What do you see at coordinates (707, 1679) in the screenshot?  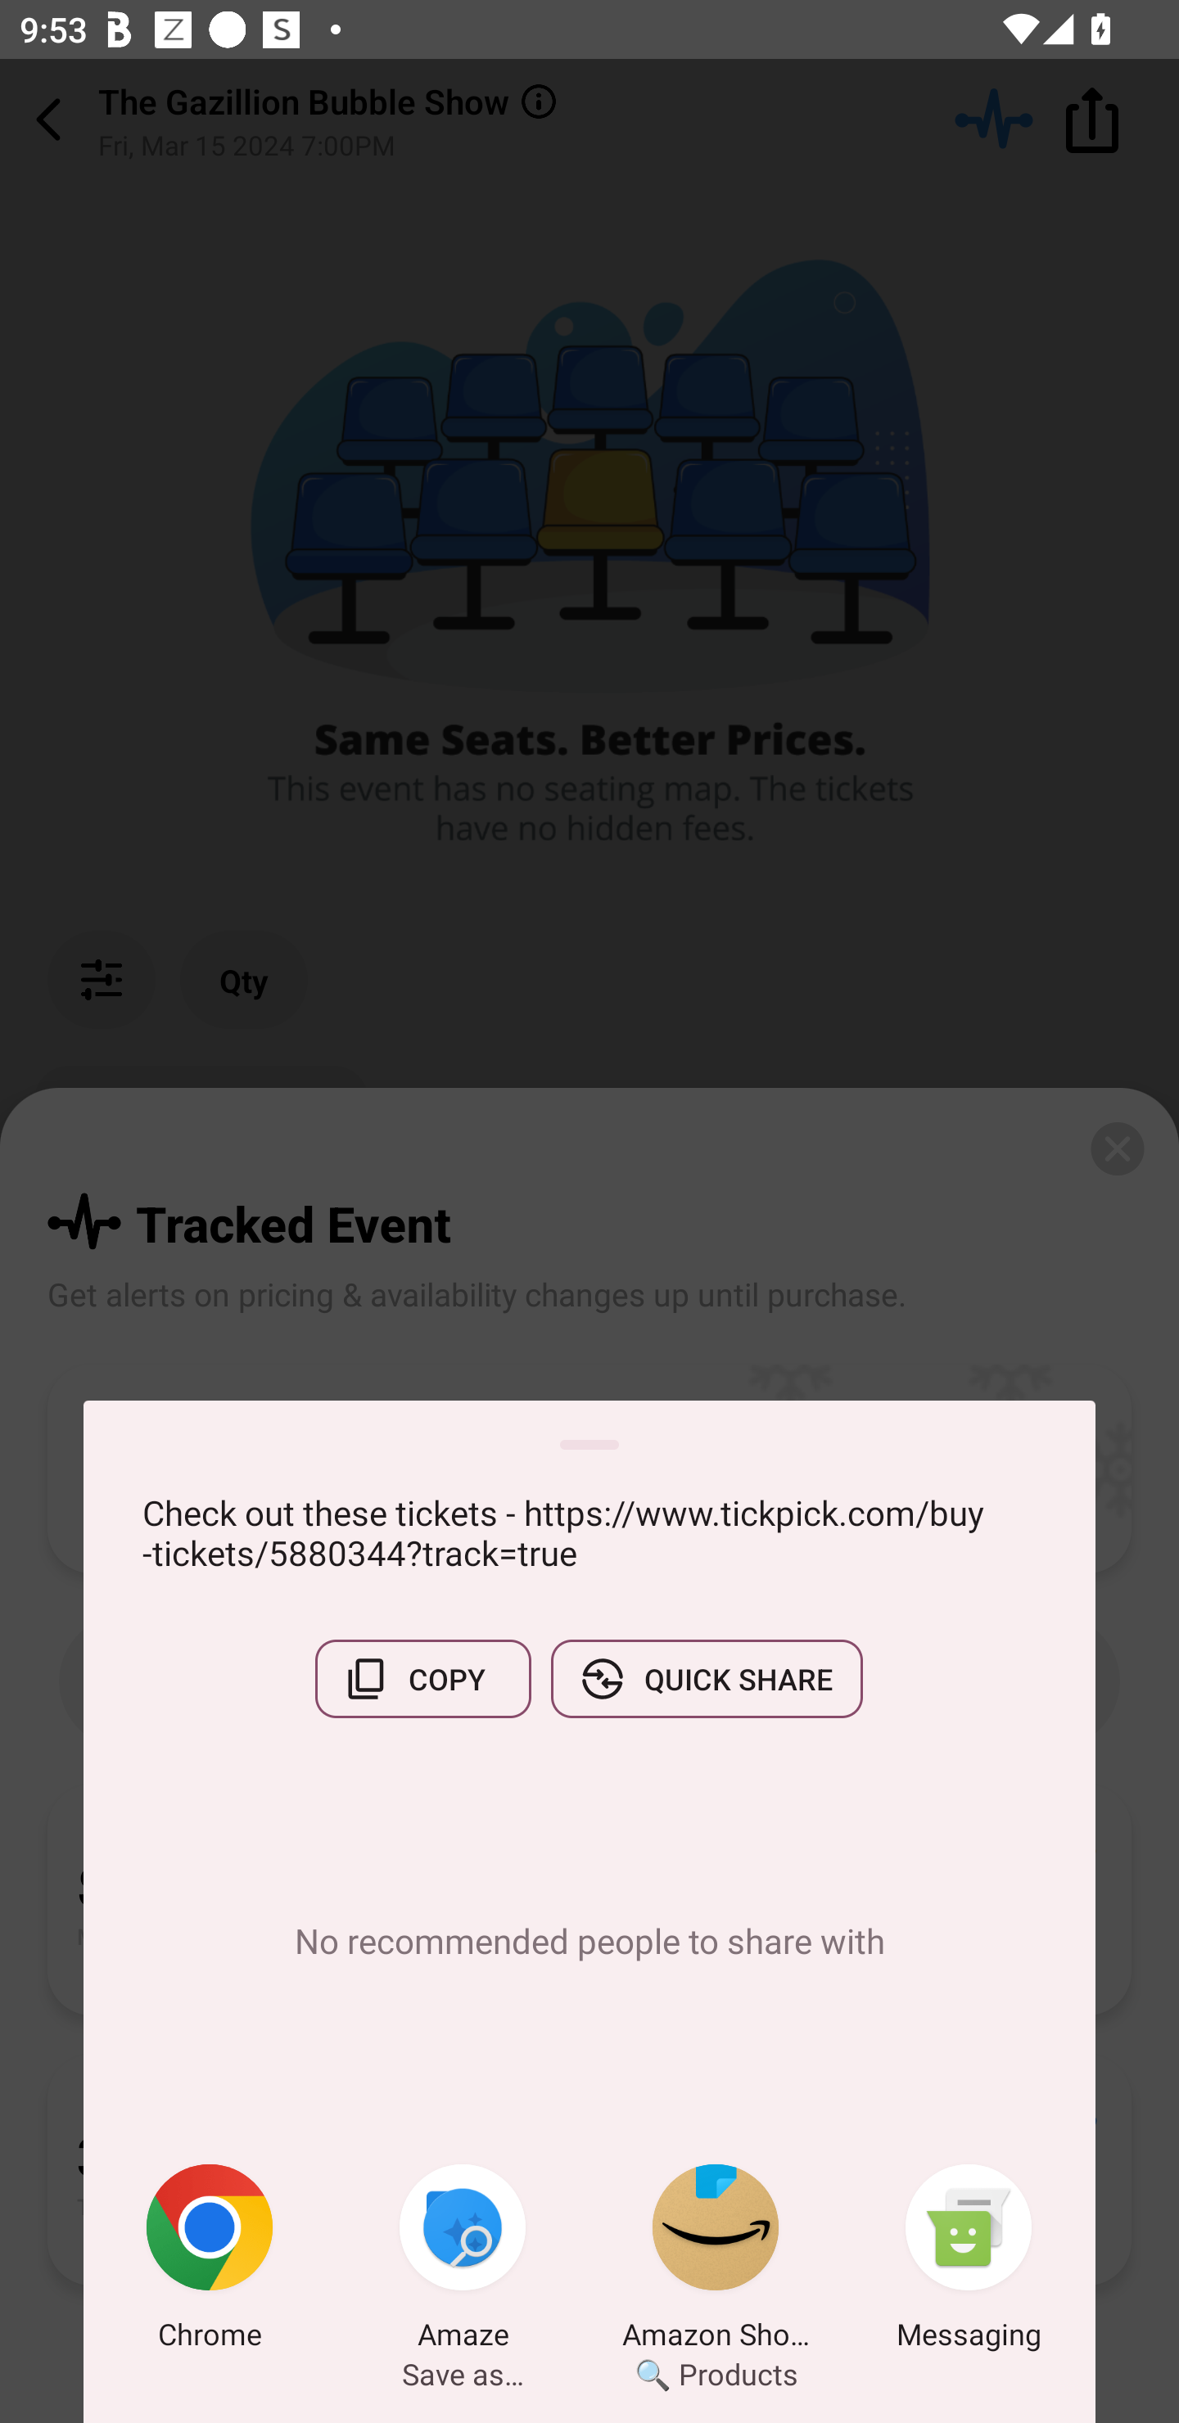 I see `QUICK SHARE` at bounding box center [707, 1679].